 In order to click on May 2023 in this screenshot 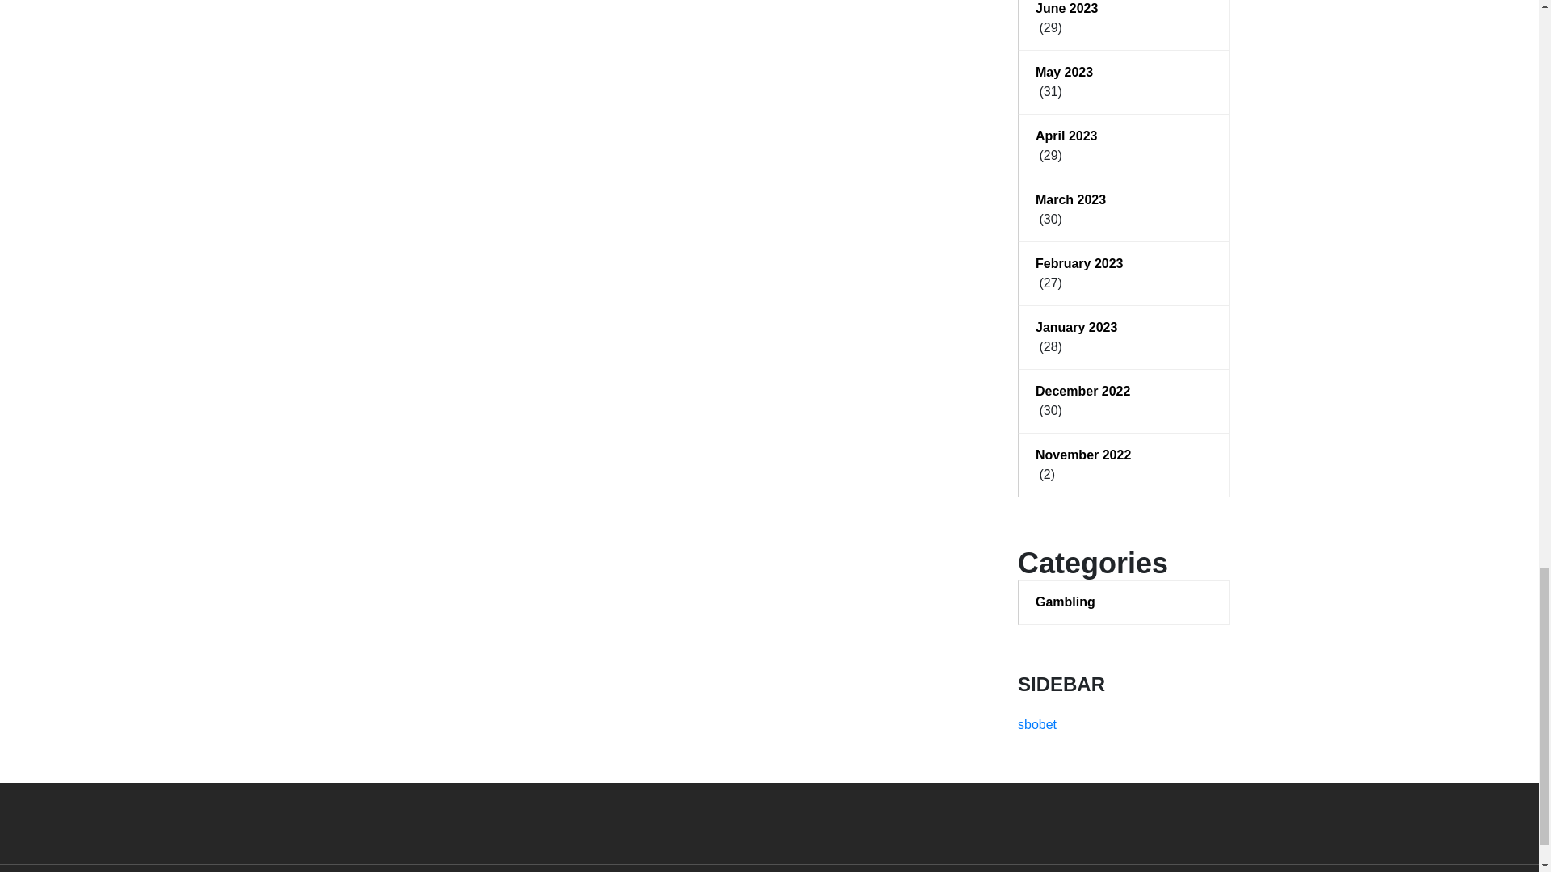, I will do `click(1124, 72)`.